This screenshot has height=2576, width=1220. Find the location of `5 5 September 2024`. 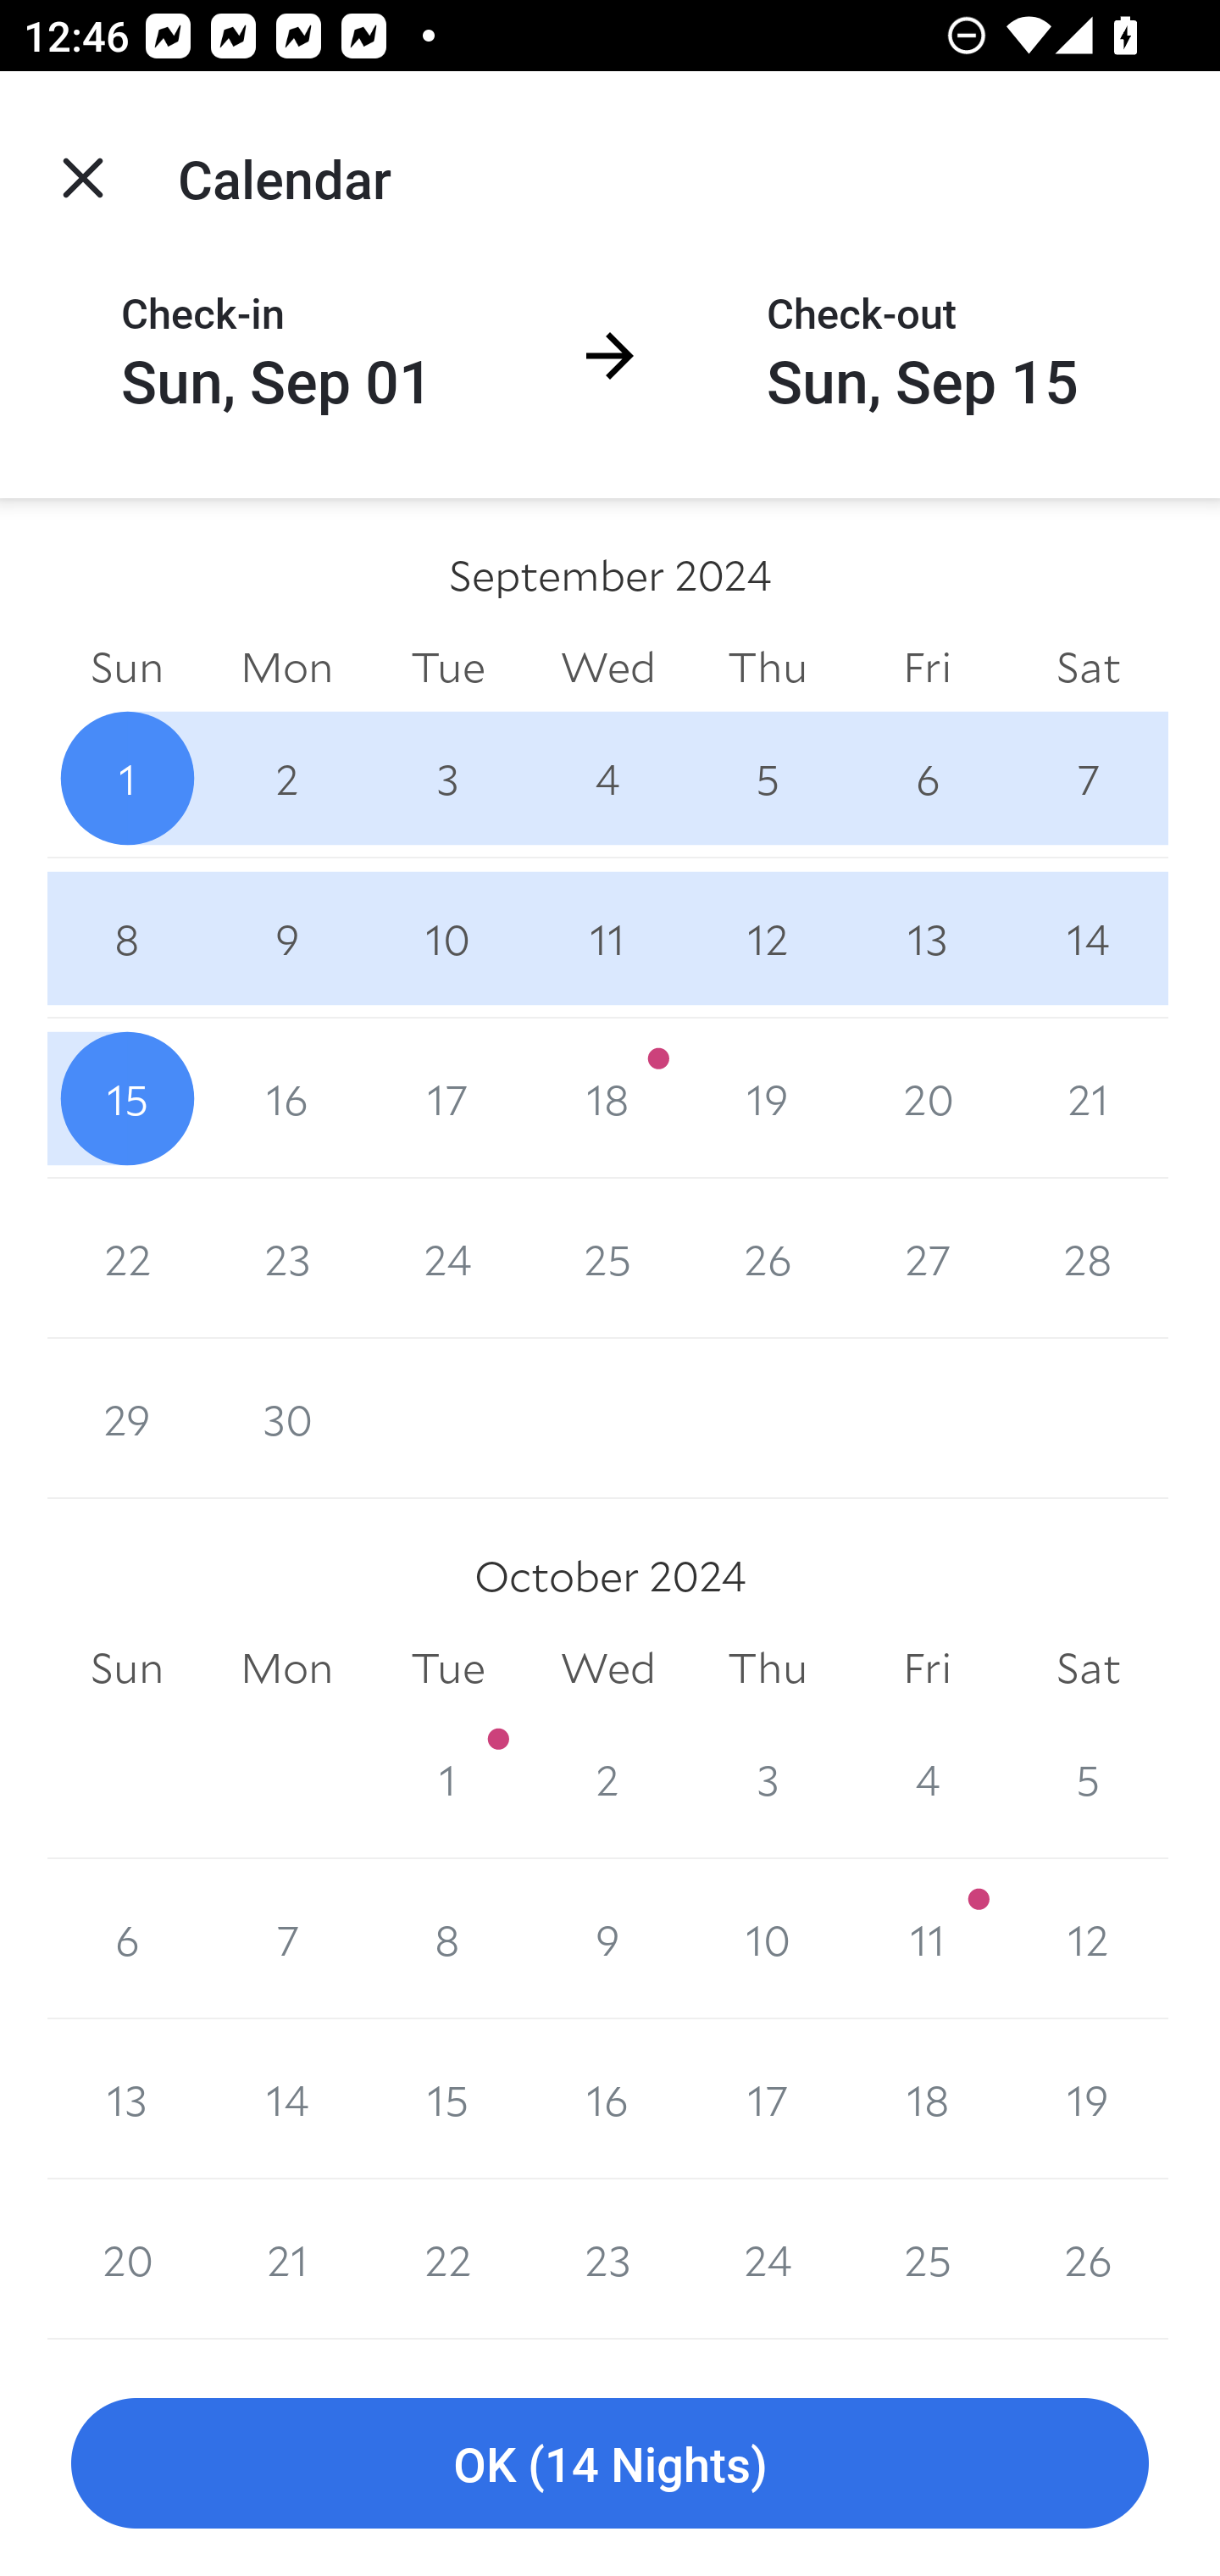

5 5 September 2024 is located at coordinates (768, 778).